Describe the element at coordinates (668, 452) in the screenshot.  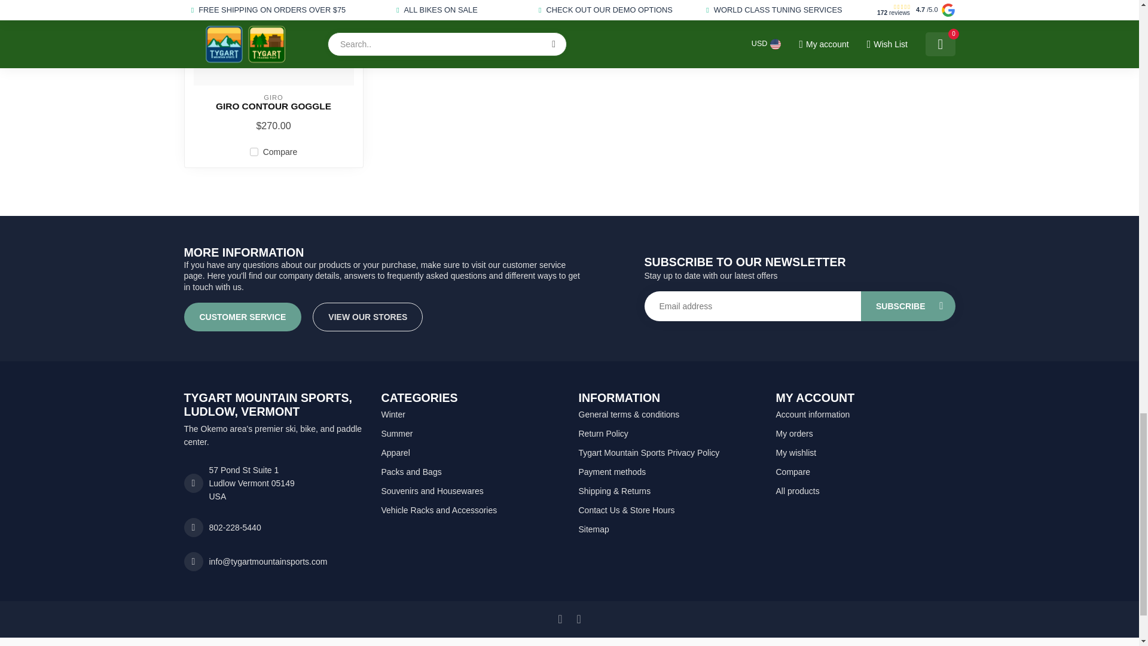
I see `Tygart Mountain Sports Privacy Policy` at that location.